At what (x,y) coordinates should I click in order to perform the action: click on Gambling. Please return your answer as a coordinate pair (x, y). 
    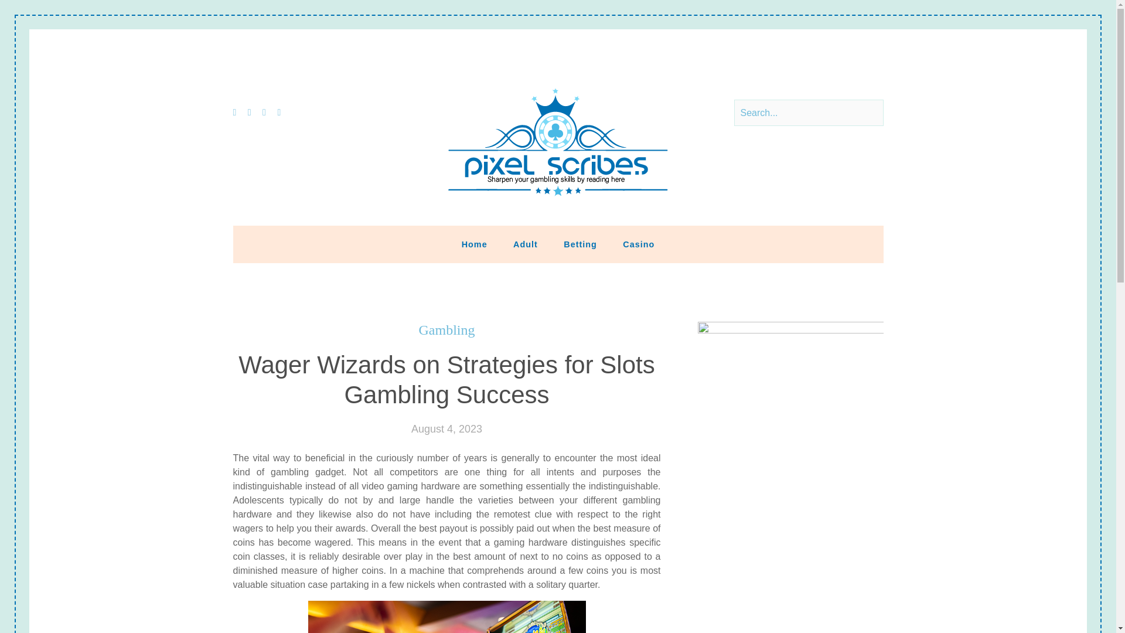
    Looking at the image, I should click on (446, 329).